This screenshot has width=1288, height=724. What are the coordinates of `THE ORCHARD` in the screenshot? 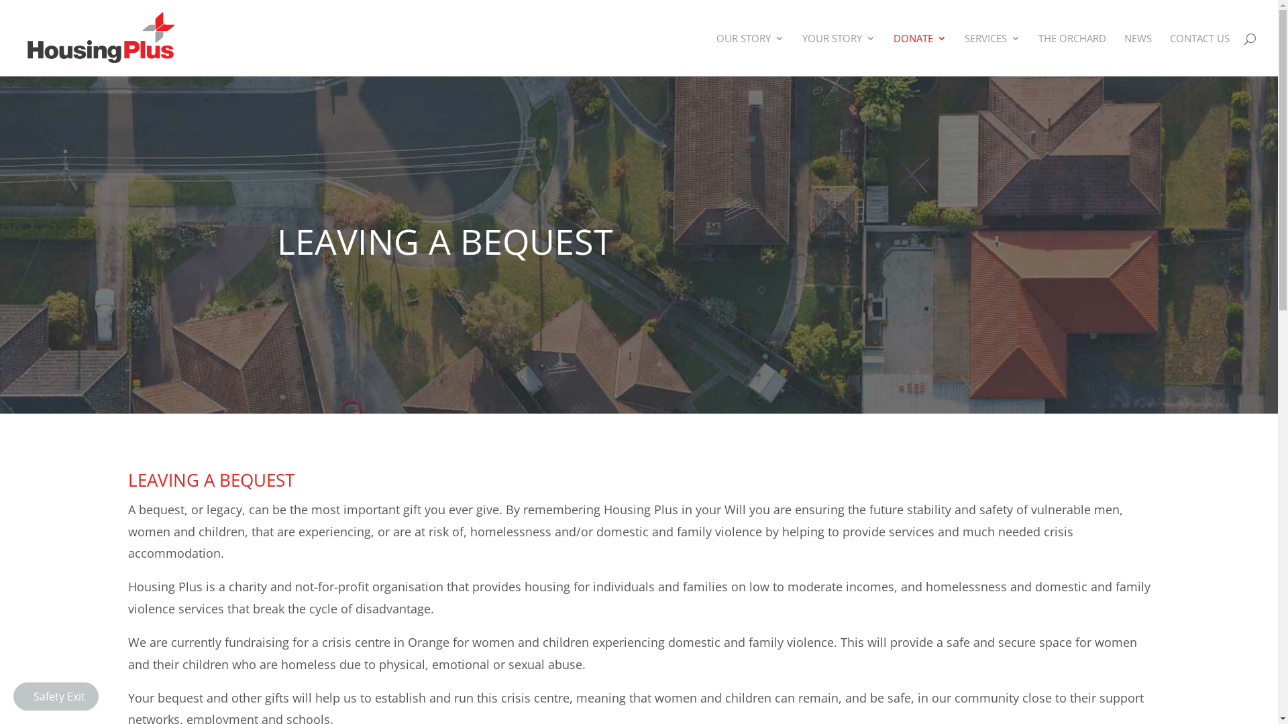 It's located at (1072, 55).